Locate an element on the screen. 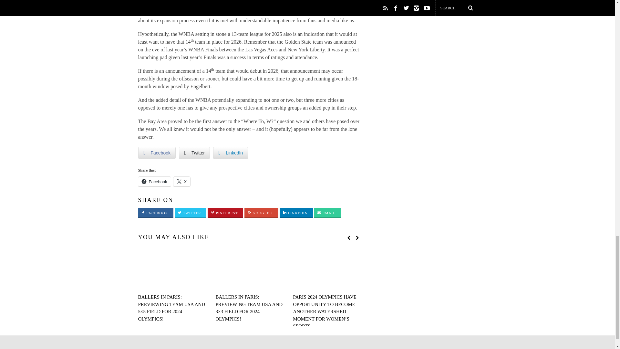 The image size is (620, 349). Click to share on X is located at coordinates (182, 181).